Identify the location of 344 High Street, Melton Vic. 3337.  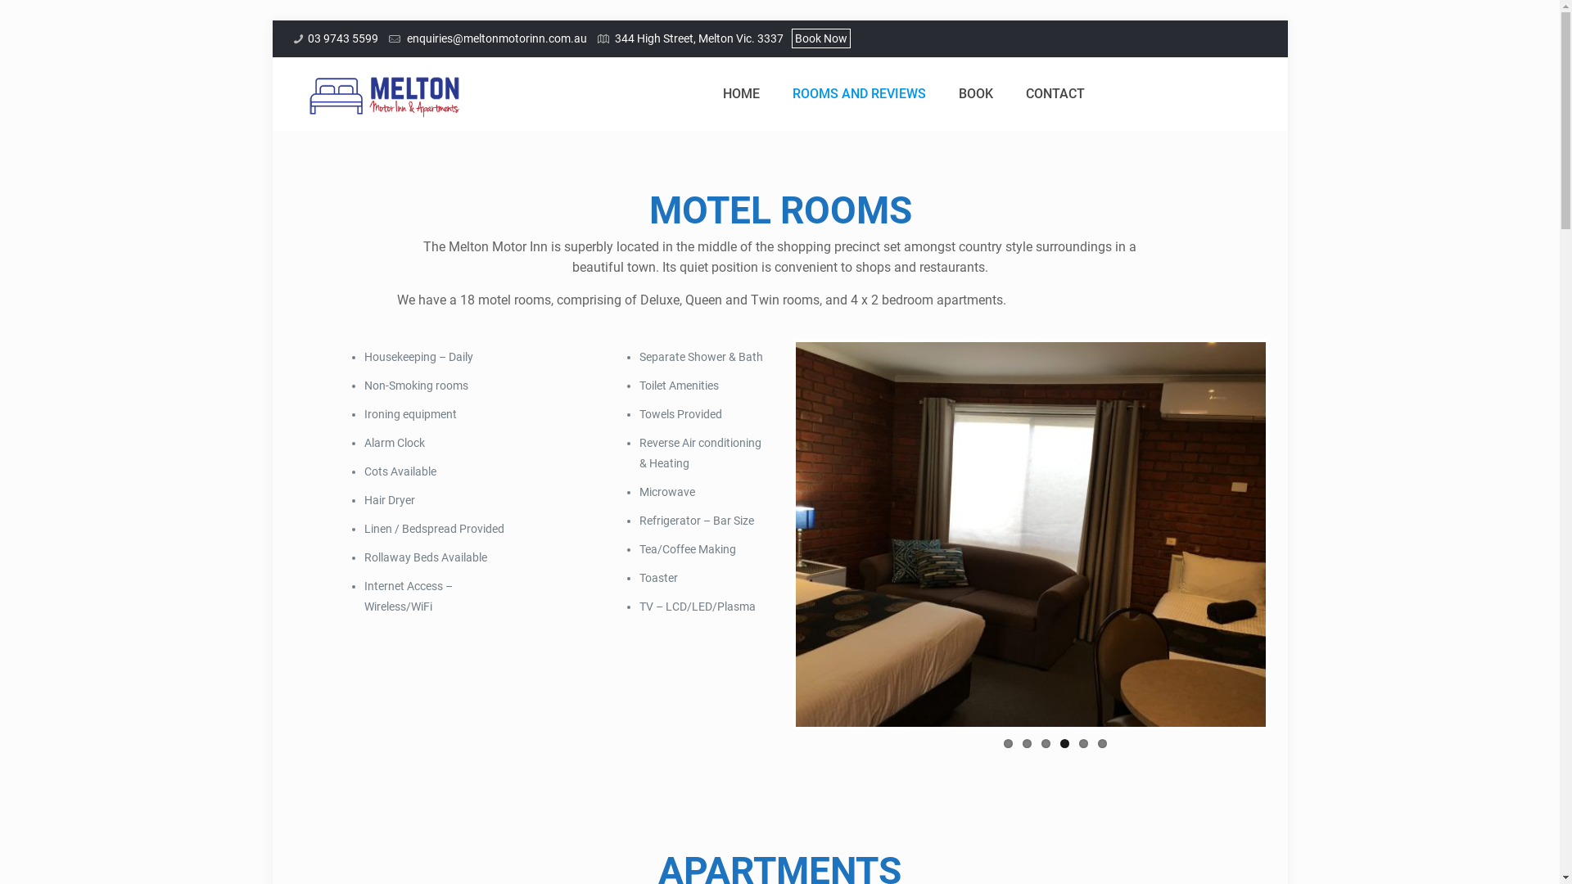
(698, 38).